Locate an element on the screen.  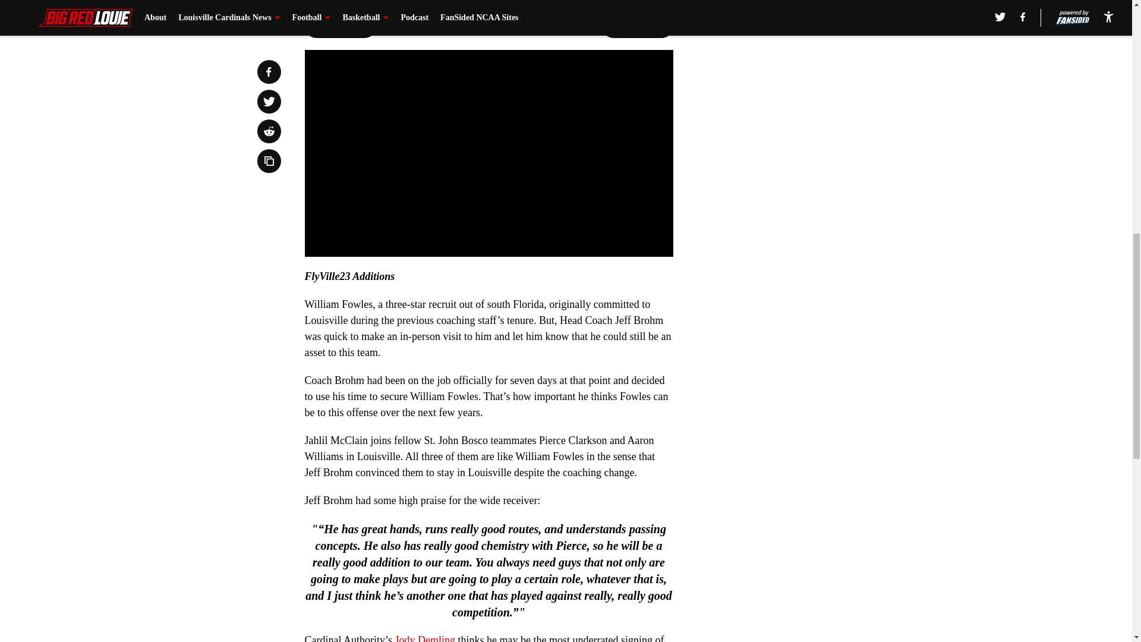
Next is located at coordinates (637, 26).